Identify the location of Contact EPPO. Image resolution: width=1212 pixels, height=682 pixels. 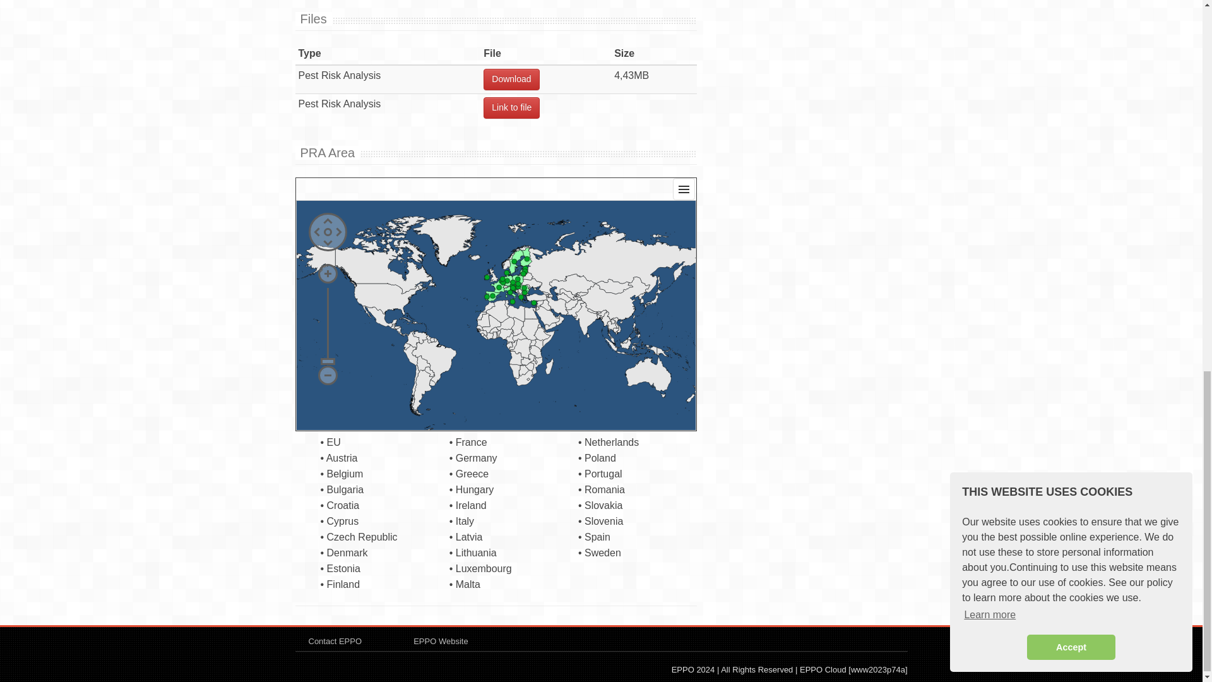
(335, 640).